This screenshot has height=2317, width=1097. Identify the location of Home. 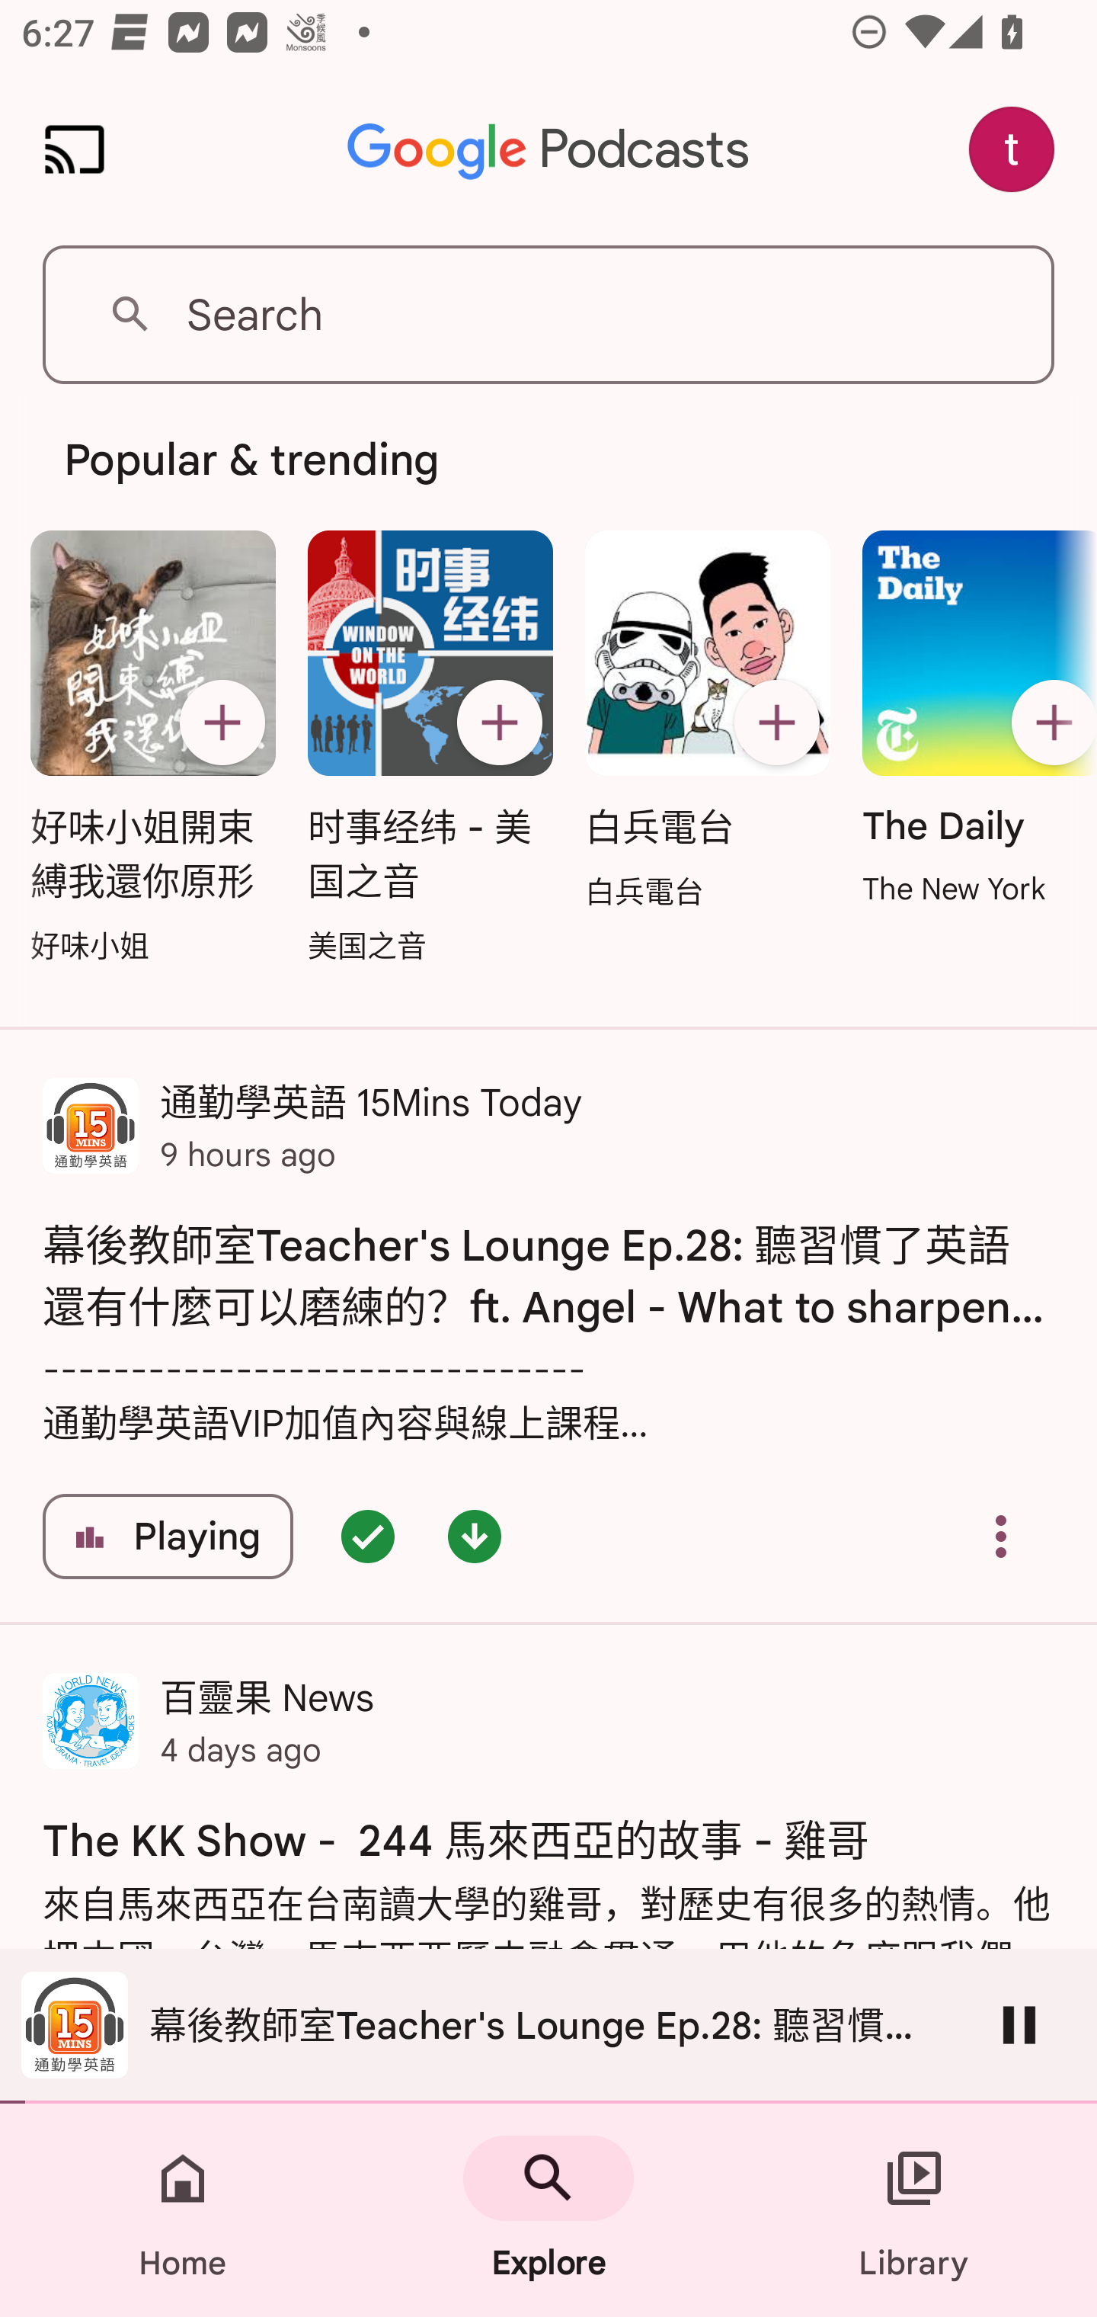
(183, 2210).